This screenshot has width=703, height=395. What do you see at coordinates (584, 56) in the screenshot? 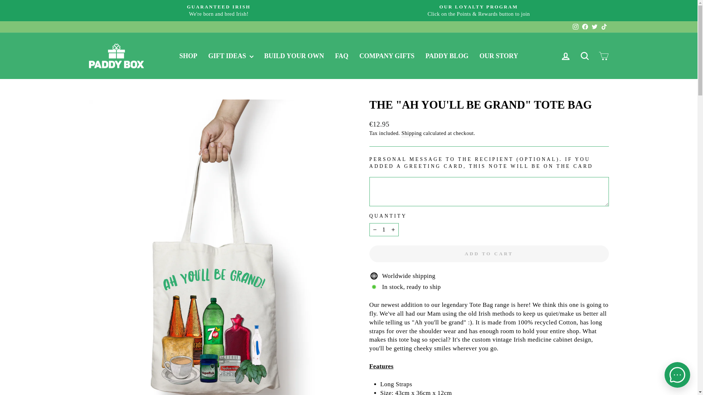
I see `SHOP` at bounding box center [584, 56].